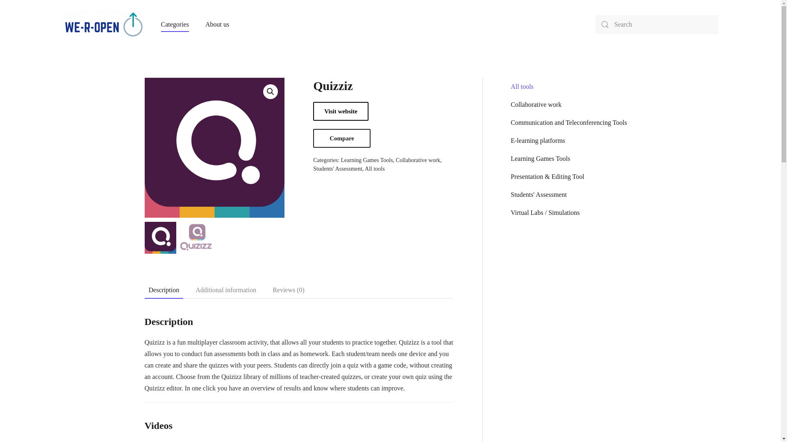 This screenshot has width=787, height=442. I want to click on Compare, so click(342, 138).